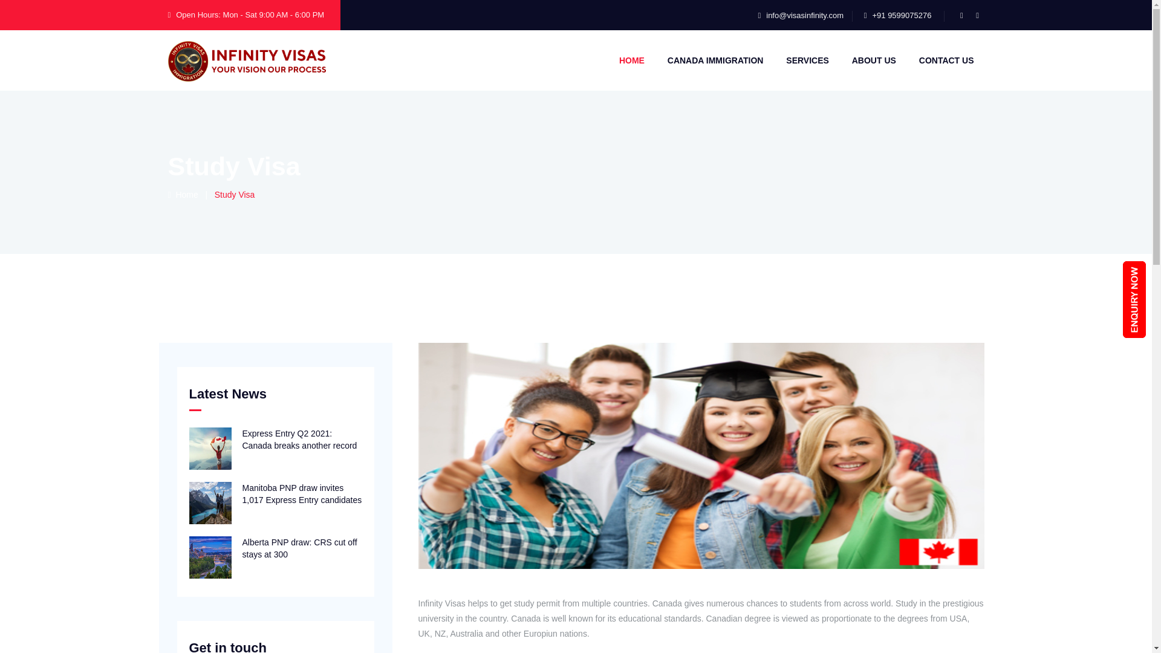 Image resolution: width=1161 pixels, height=653 pixels. What do you see at coordinates (715, 60) in the screenshot?
I see `CANADA IMMIGRATION` at bounding box center [715, 60].